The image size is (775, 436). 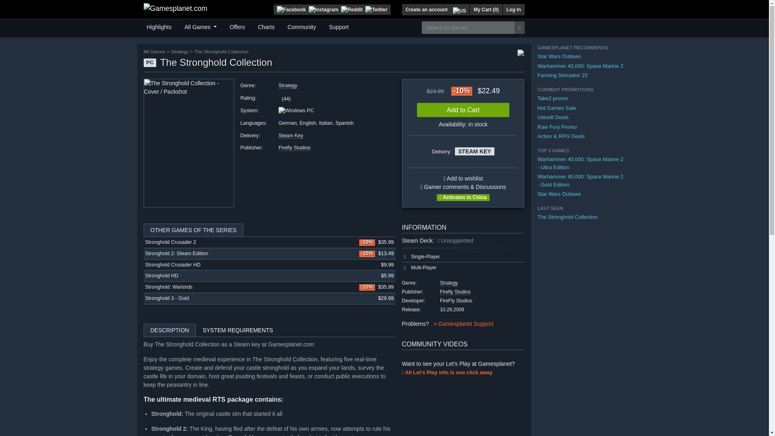 What do you see at coordinates (201, 26) in the screenshot?
I see `All Games` at bounding box center [201, 26].